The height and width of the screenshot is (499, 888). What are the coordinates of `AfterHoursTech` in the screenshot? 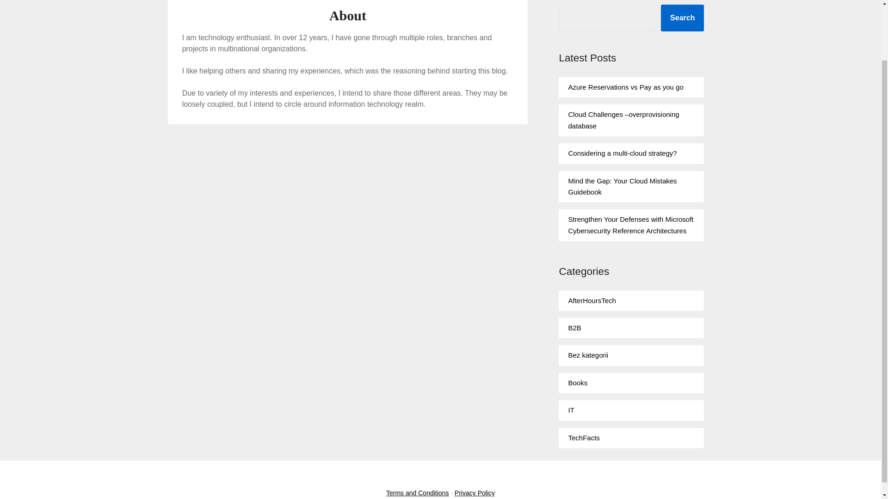 It's located at (592, 300).